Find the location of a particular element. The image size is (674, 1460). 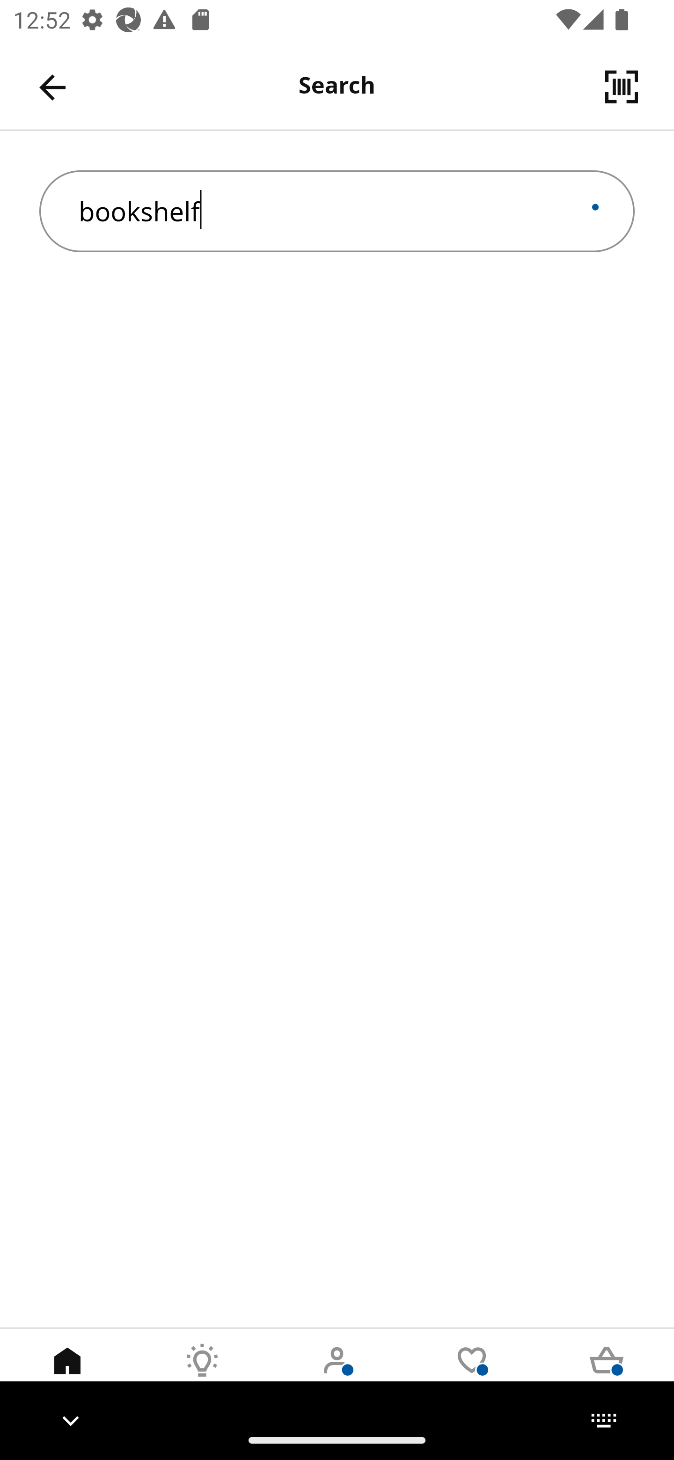

User
Tab 3 of 5 is located at coordinates (337, 1374).